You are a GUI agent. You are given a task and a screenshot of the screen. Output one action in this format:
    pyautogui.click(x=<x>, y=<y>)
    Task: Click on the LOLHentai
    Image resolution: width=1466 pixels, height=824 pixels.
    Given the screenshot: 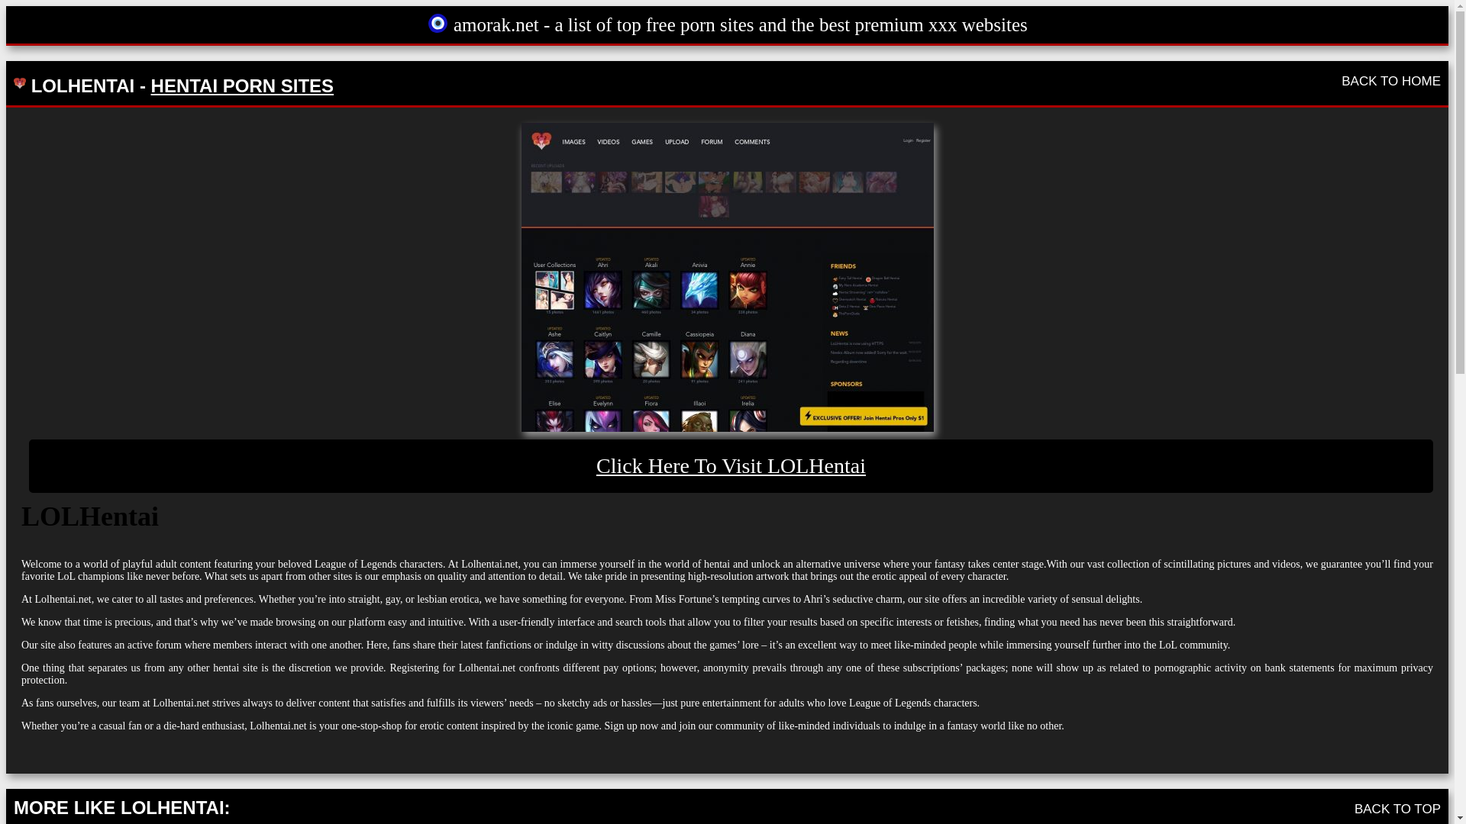 What is the action you would take?
    pyautogui.click(x=731, y=465)
    